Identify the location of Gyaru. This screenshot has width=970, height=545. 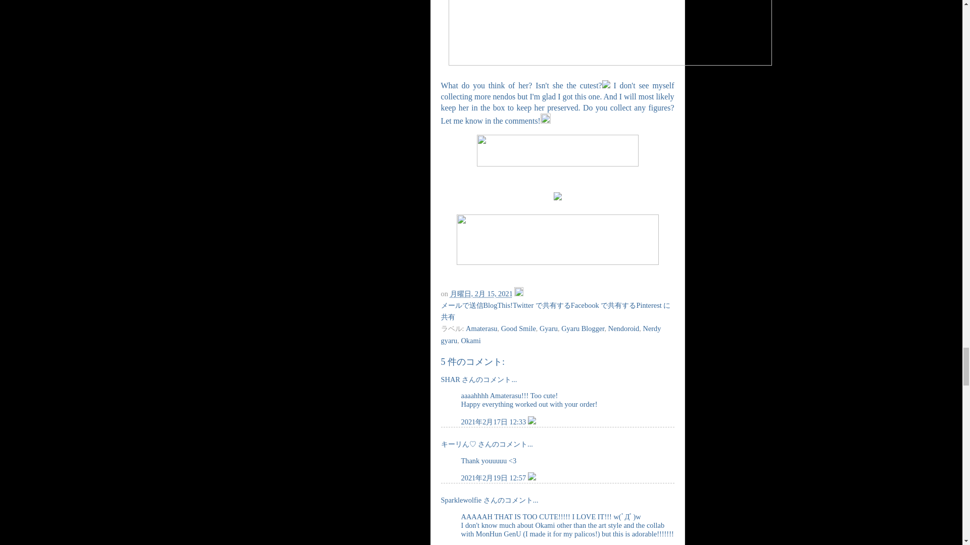
(549, 328).